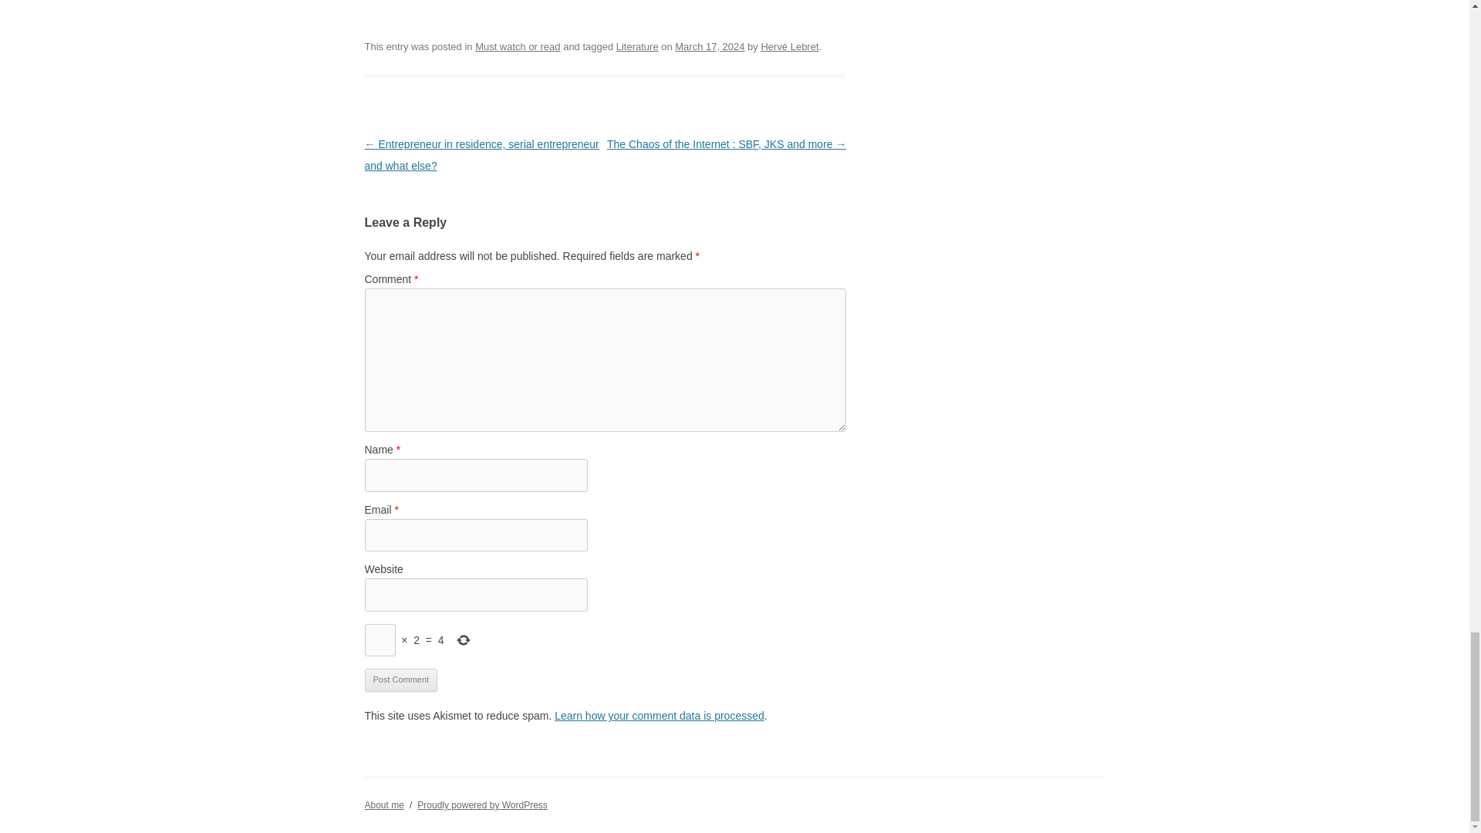 The height and width of the screenshot is (833, 1481). I want to click on March 17, 2024, so click(710, 46).